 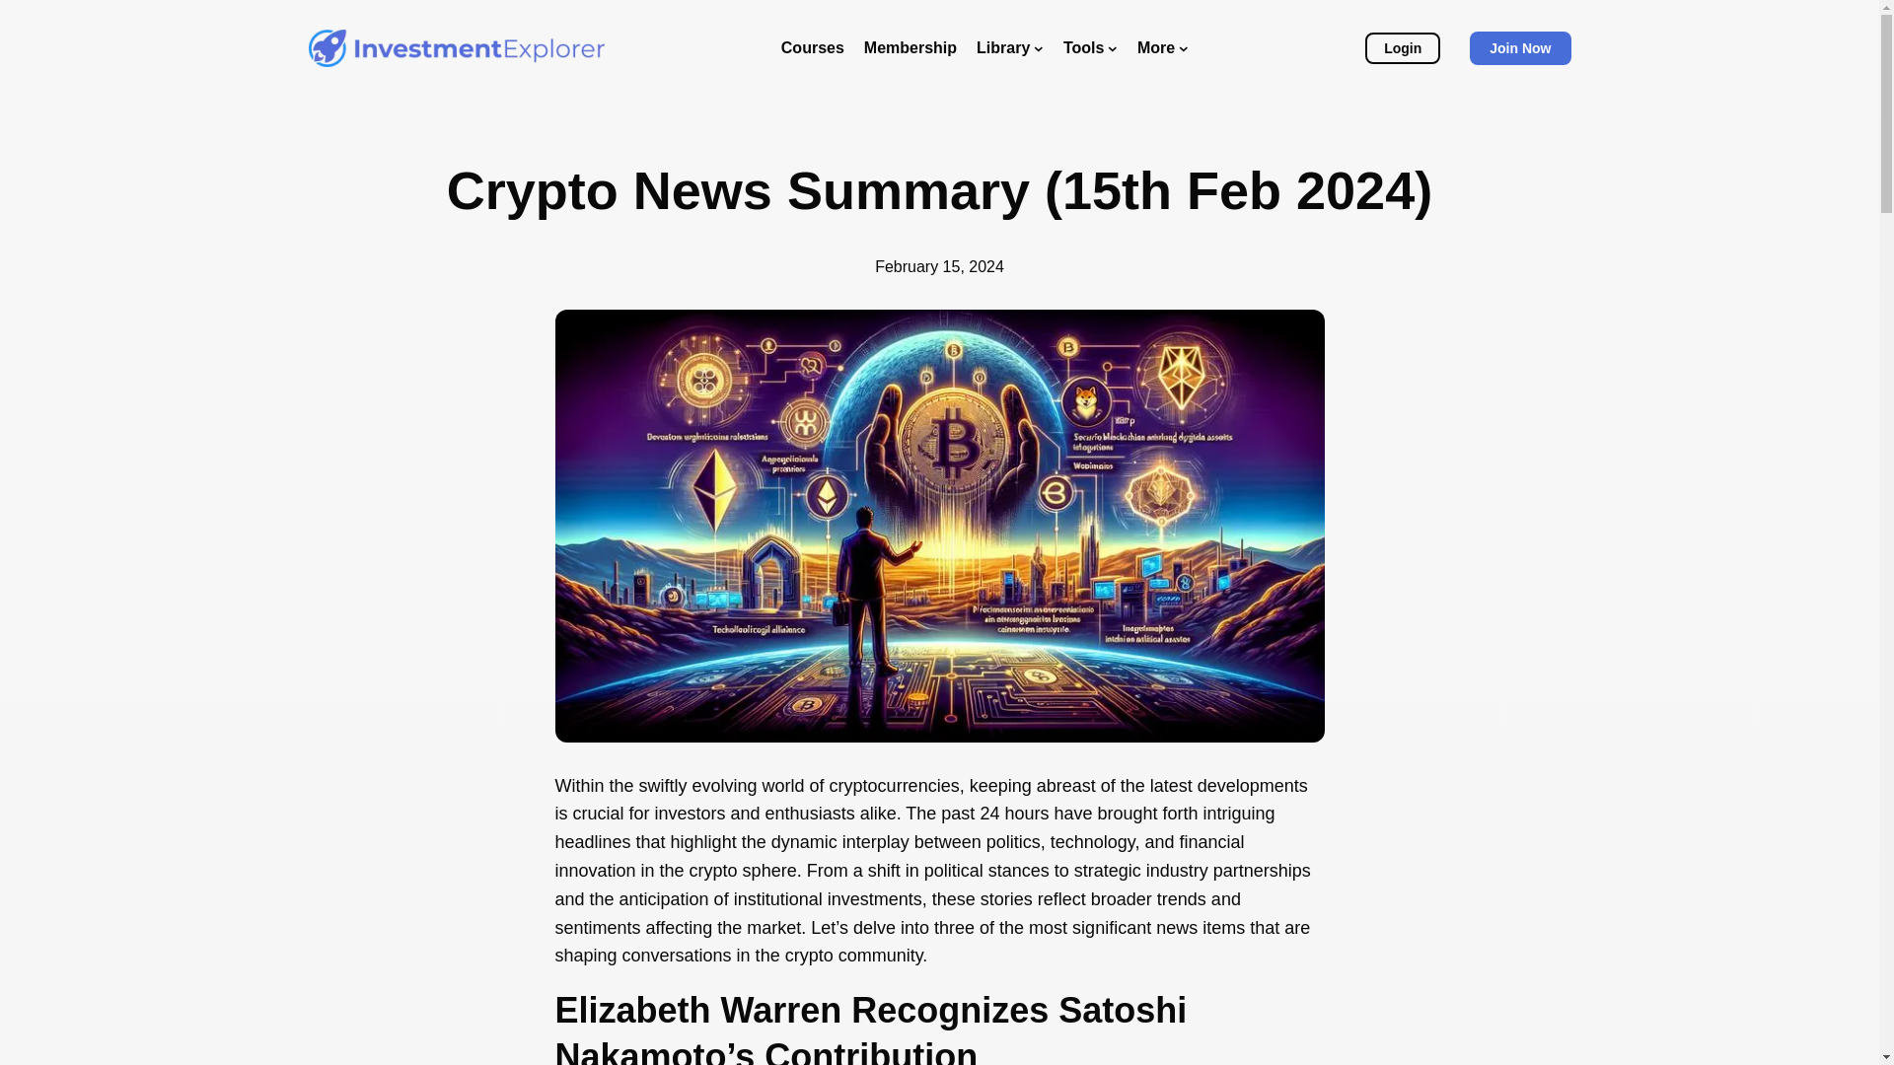 I want to click on Library, so click(x=1010, y=47).